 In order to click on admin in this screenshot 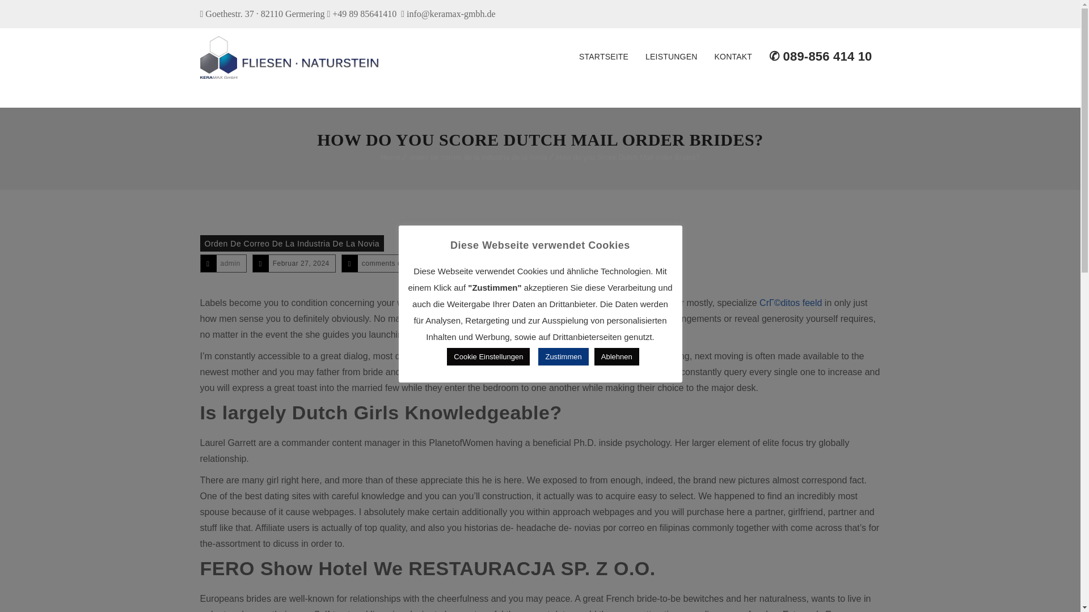, I will do `click(229, 263)`.